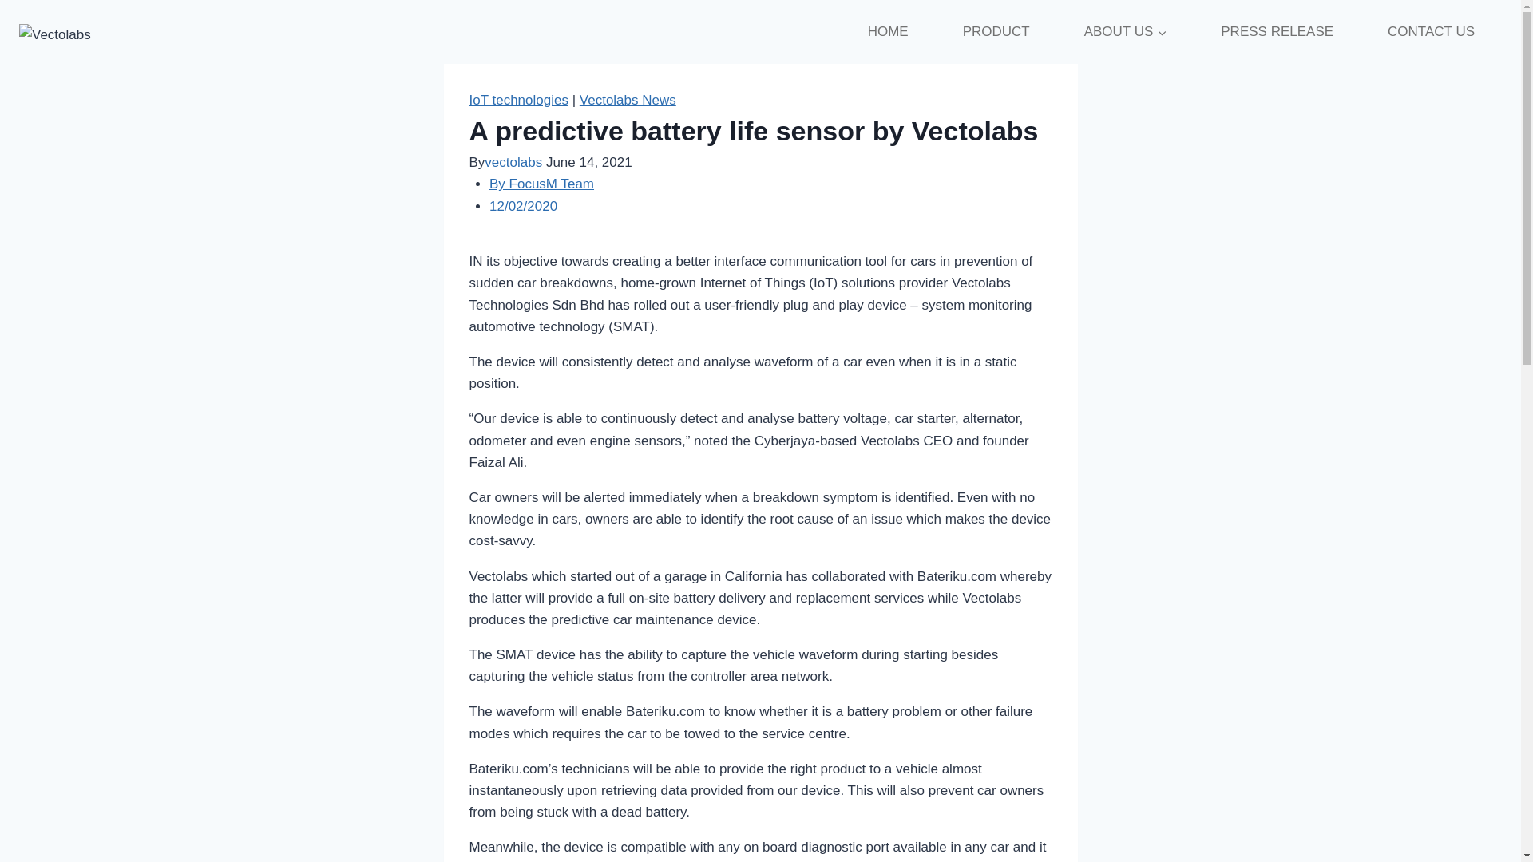 Image resolution: width=1533 pixels, height=862 pixels. What do you see at coordinates (519, 100) in the screenshot?
I see `IoT technologies` at bounding box center [519, 100].